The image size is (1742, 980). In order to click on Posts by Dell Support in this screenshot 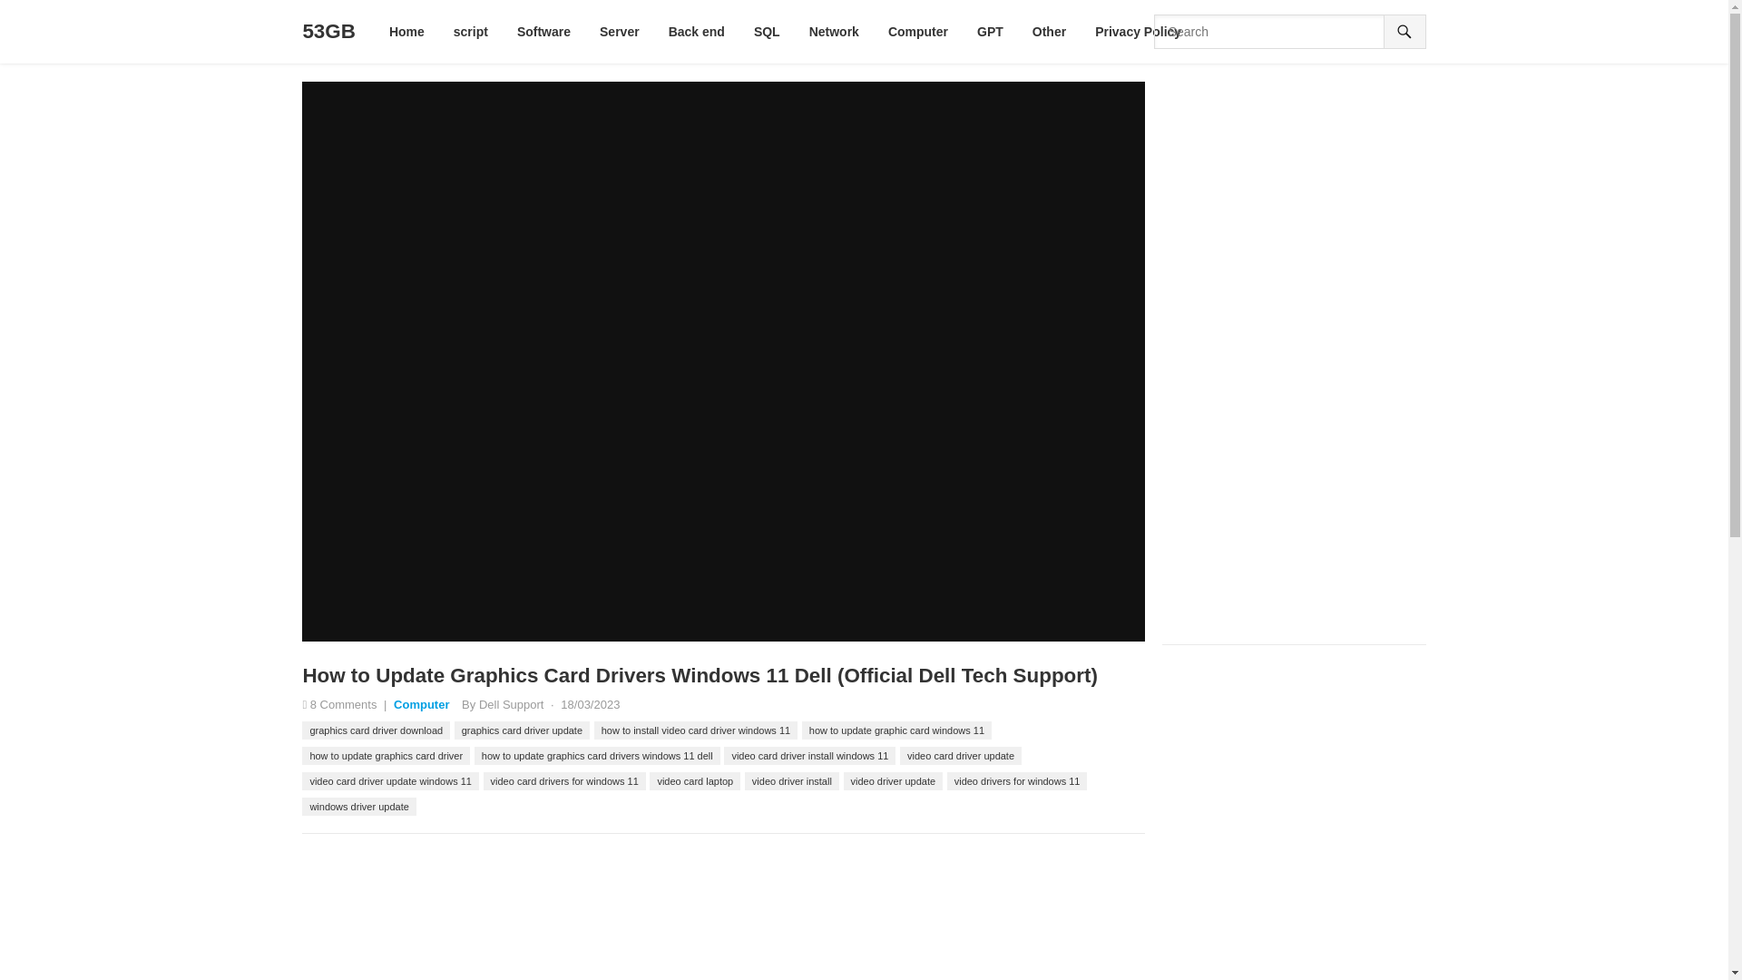, I will do `click(512, 704)`.